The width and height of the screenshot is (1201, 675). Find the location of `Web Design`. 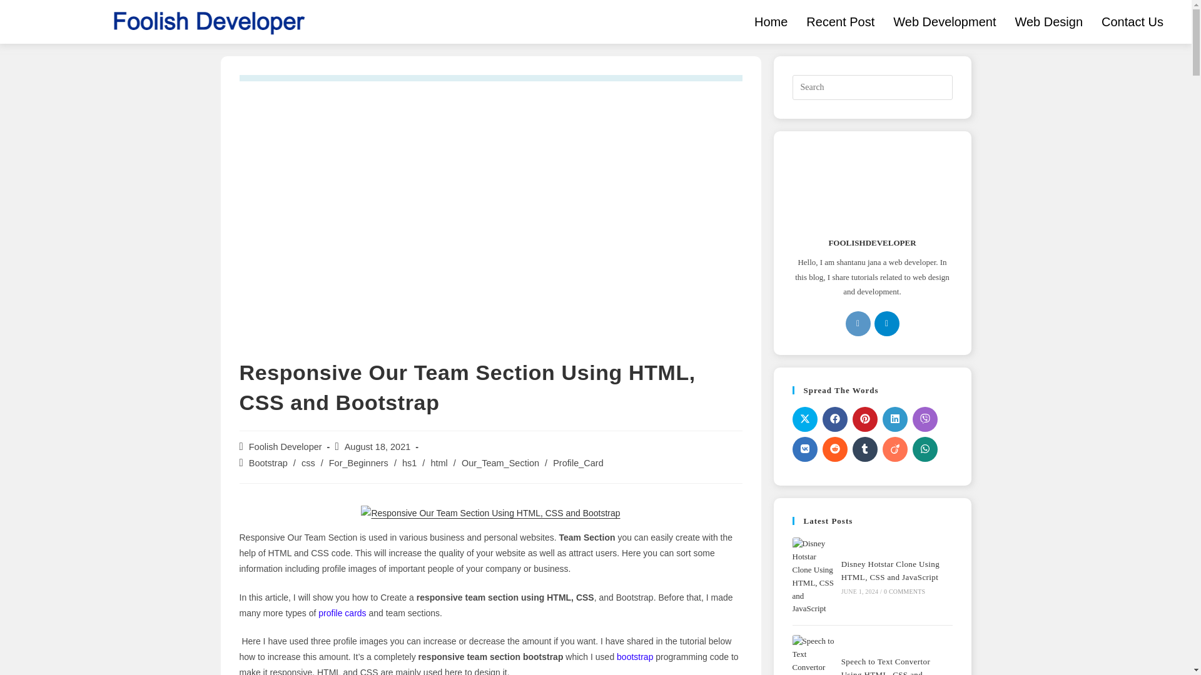

Web Design is located at coordinates (1048, 21).